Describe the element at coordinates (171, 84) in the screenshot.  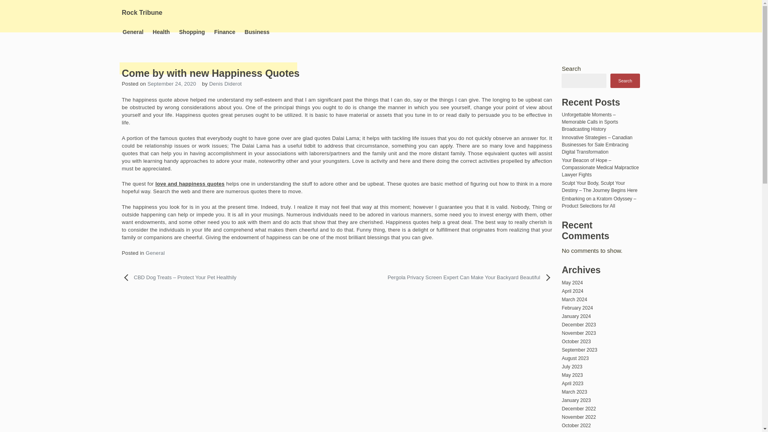
I see `September 24, 2020` at that location.